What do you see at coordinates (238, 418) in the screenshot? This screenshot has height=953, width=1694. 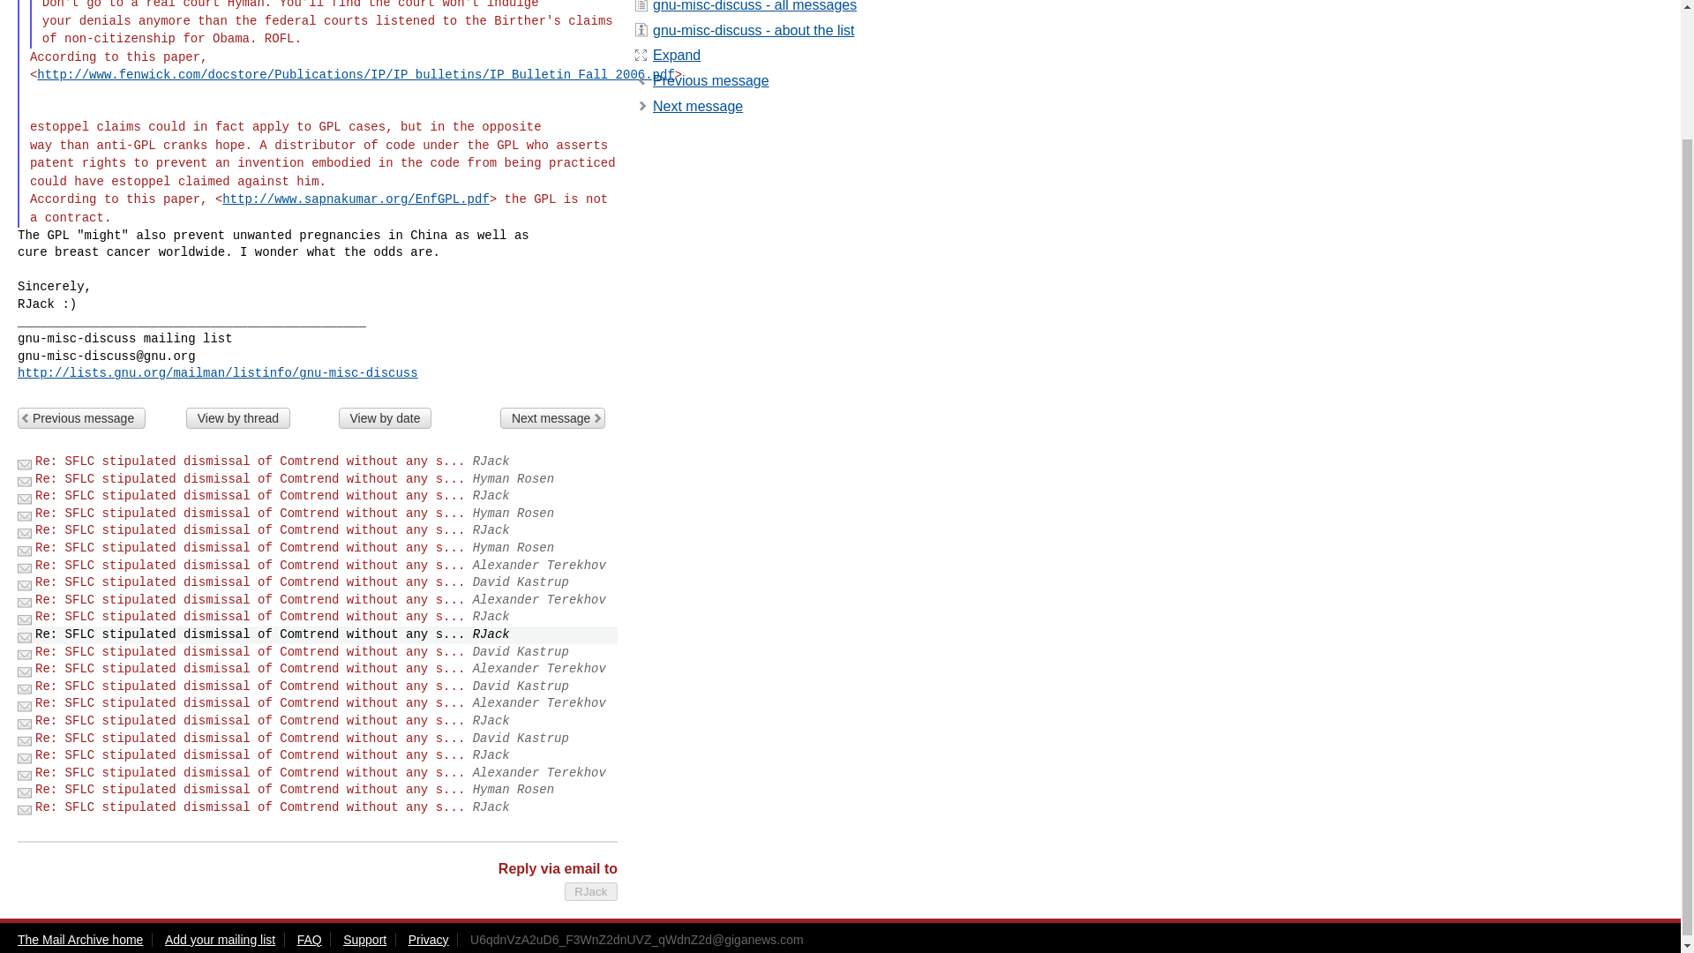 I see `View by thread` at bounding box center [238, 418].